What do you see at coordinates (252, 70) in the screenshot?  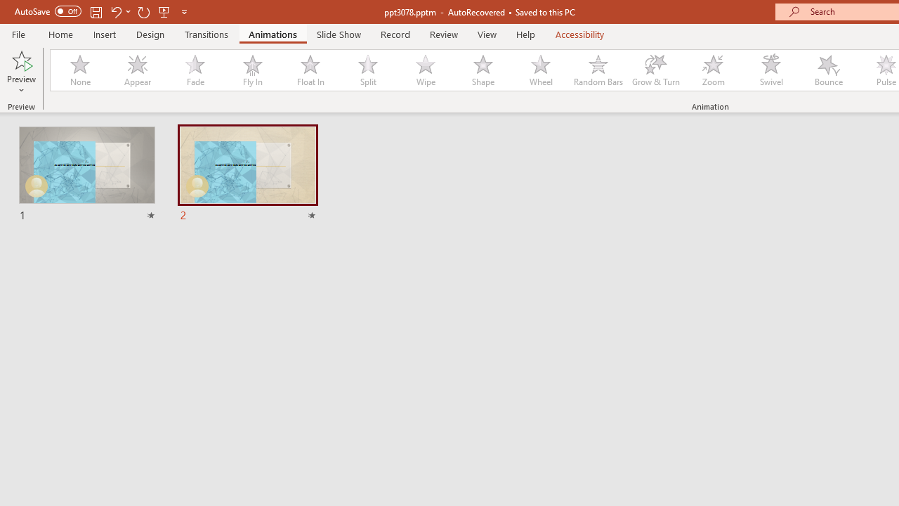 I see `Fly In` at bounding box center [252, 70].